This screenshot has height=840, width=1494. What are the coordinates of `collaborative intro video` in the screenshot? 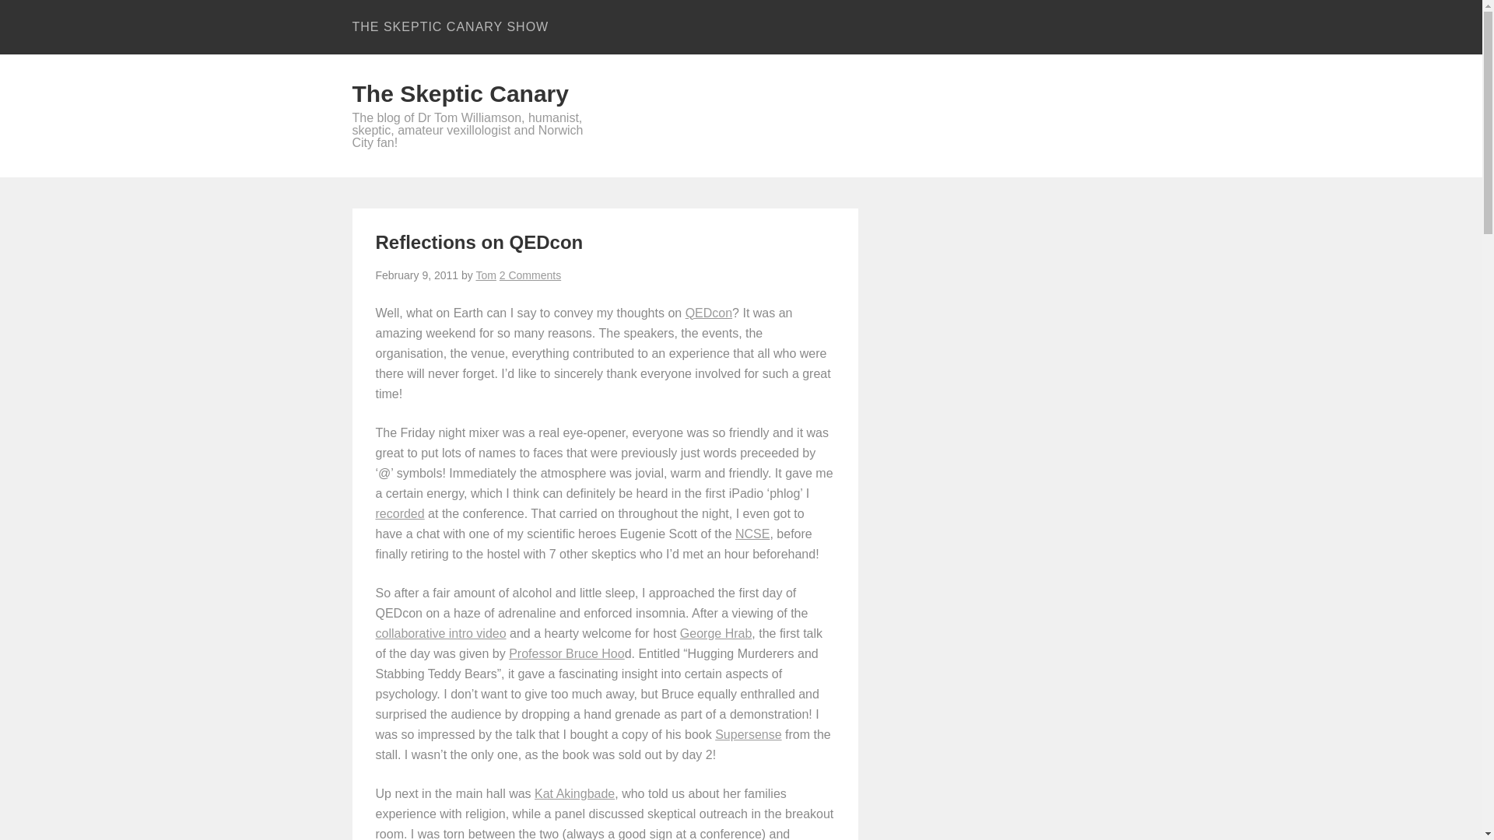 It's located at (440, 633).